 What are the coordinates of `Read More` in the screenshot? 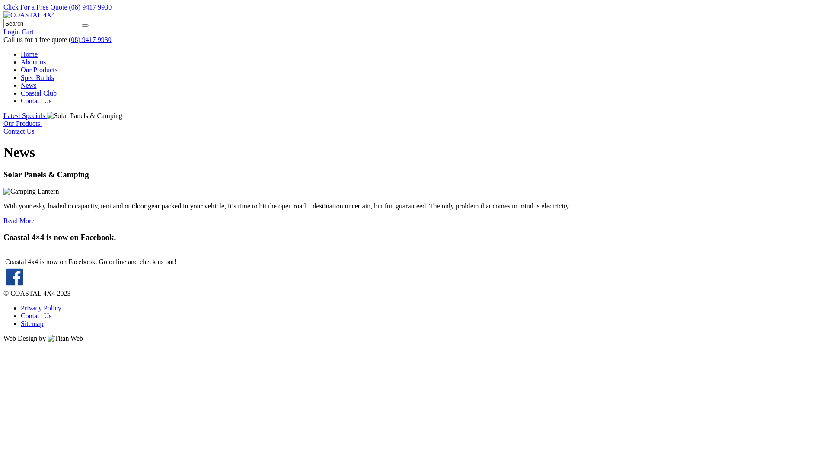 It's located at (19, 221).